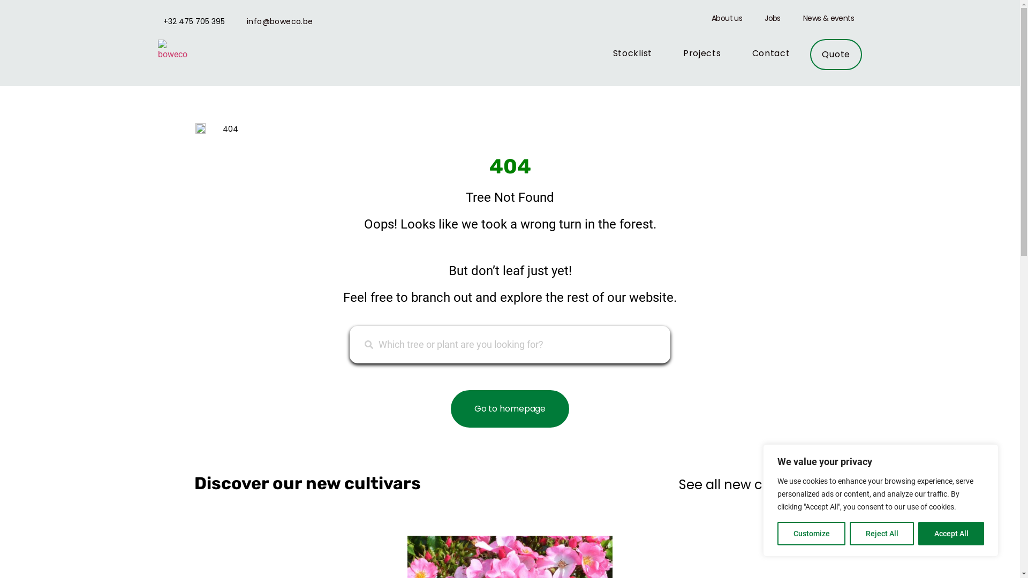 The height and width of the screenshot is (578, 1028). What do you see at coordinates (175, 50) in the screenshot?
I see `Group 2555` at bounding box center [175, 50].